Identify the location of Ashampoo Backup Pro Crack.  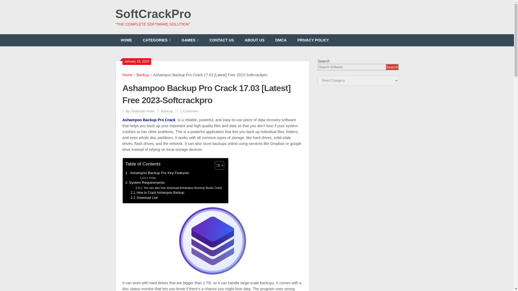
(149, 120).